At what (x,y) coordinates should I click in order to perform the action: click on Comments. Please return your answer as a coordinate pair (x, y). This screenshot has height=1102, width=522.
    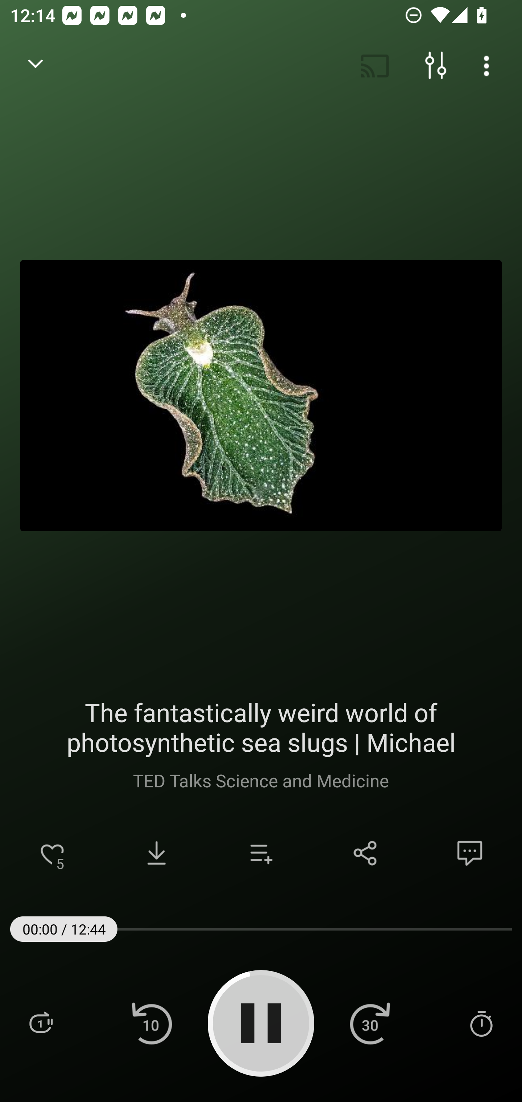
    Looking at the image, I should click on (470, 853).